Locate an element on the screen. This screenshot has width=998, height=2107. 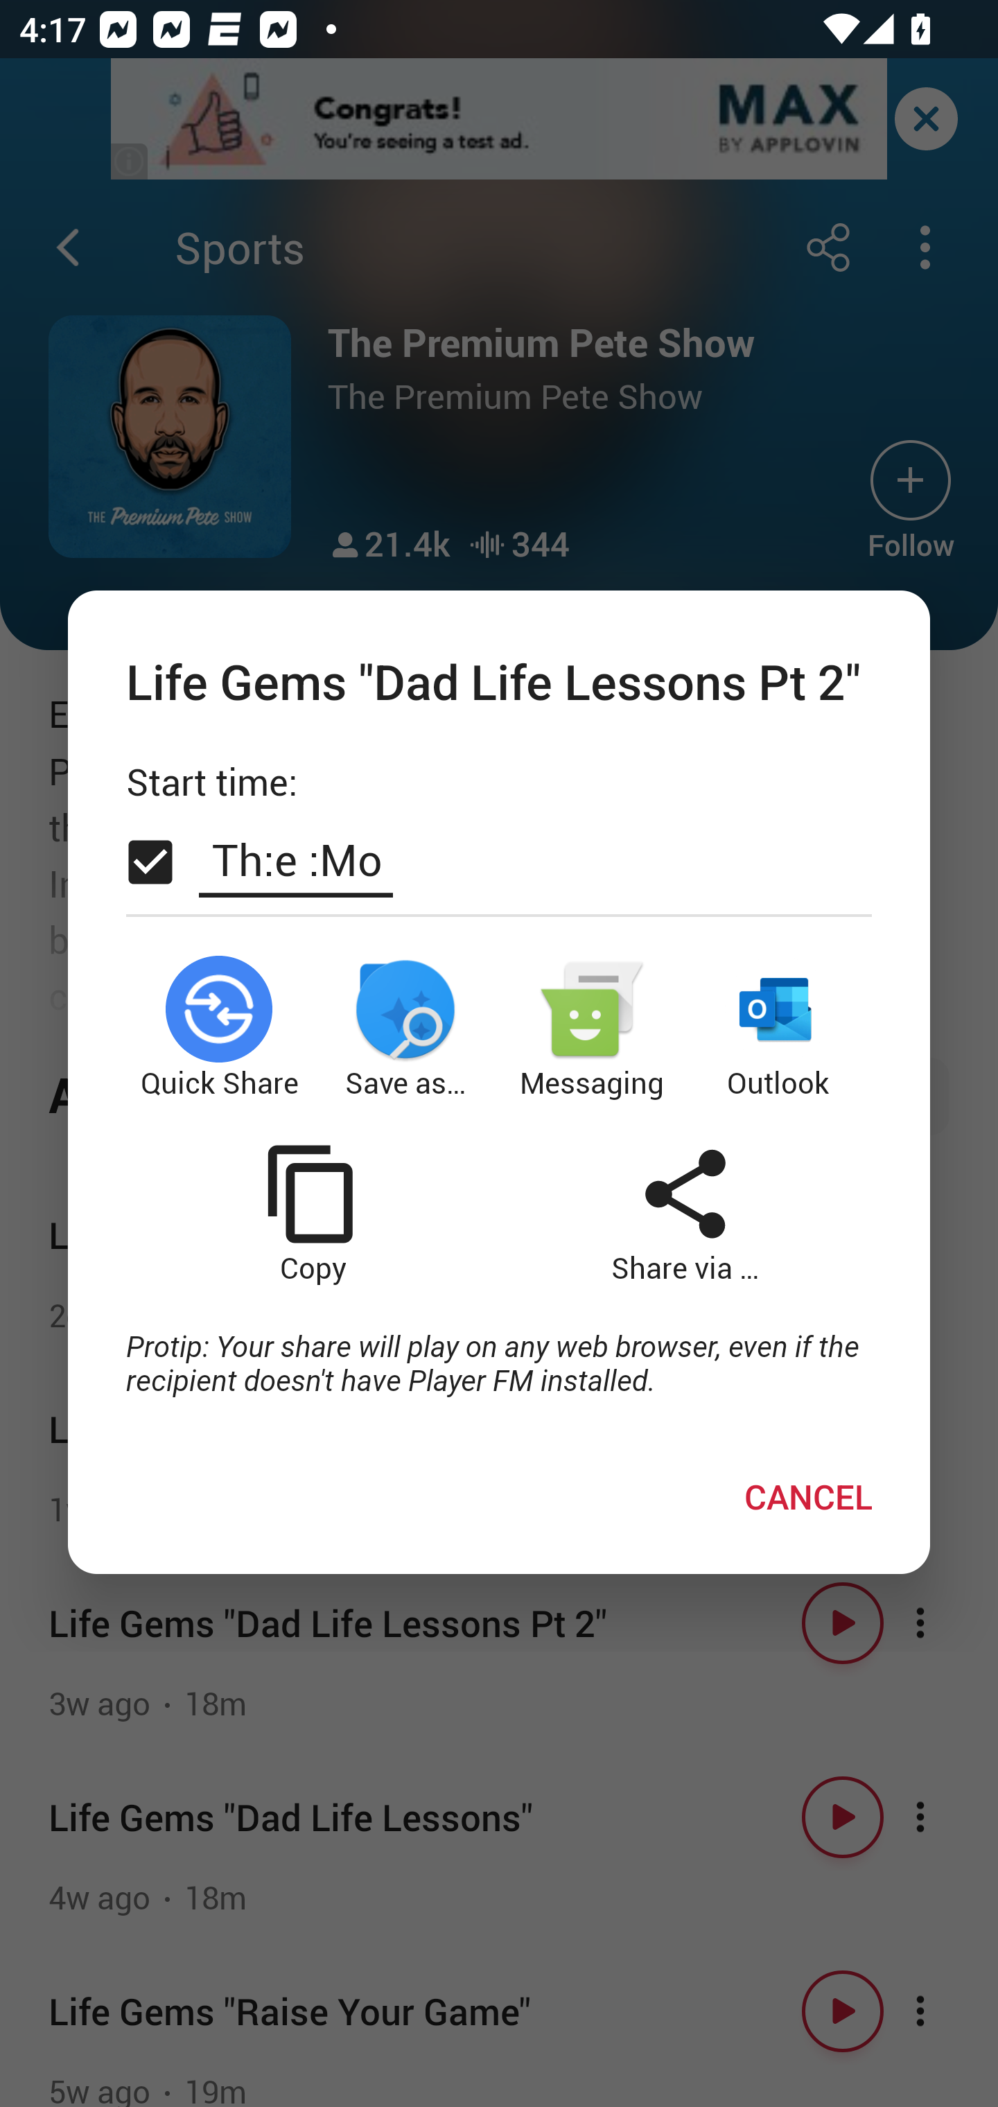
Outlook is located at coordinates (779, 1029).